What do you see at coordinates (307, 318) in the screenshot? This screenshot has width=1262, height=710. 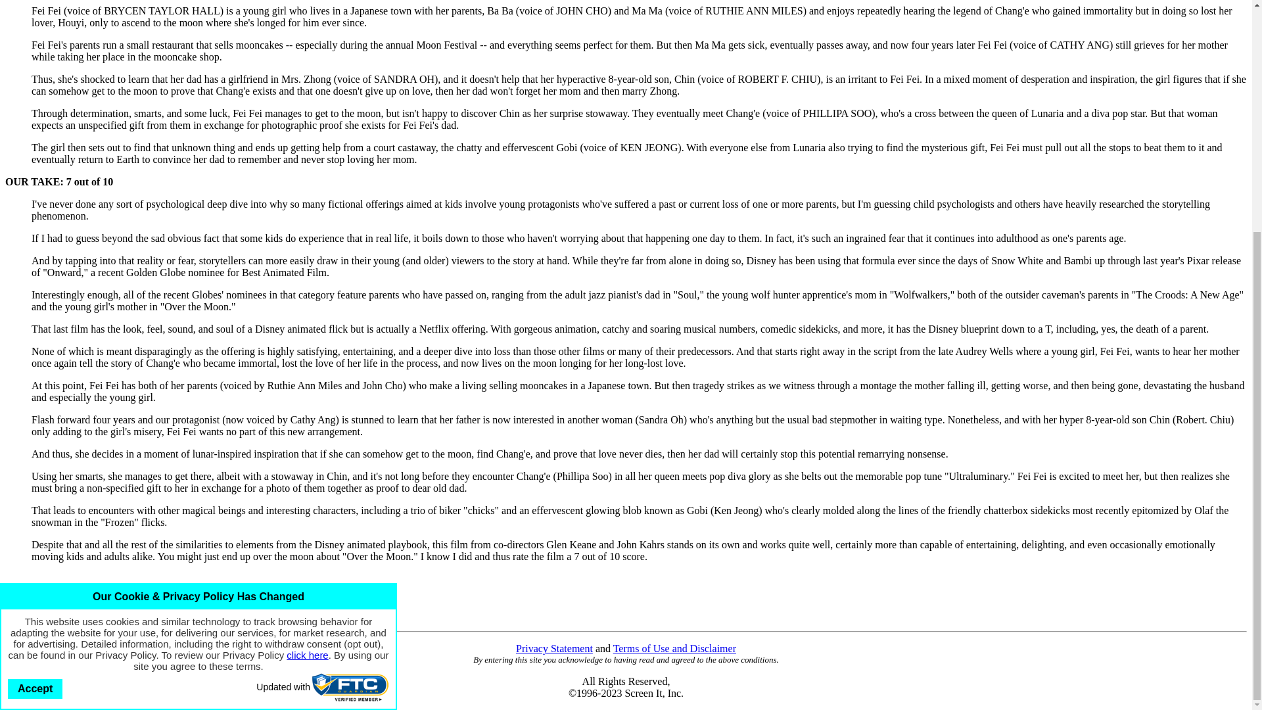 I see `click here` at bounding box center [307, 318].